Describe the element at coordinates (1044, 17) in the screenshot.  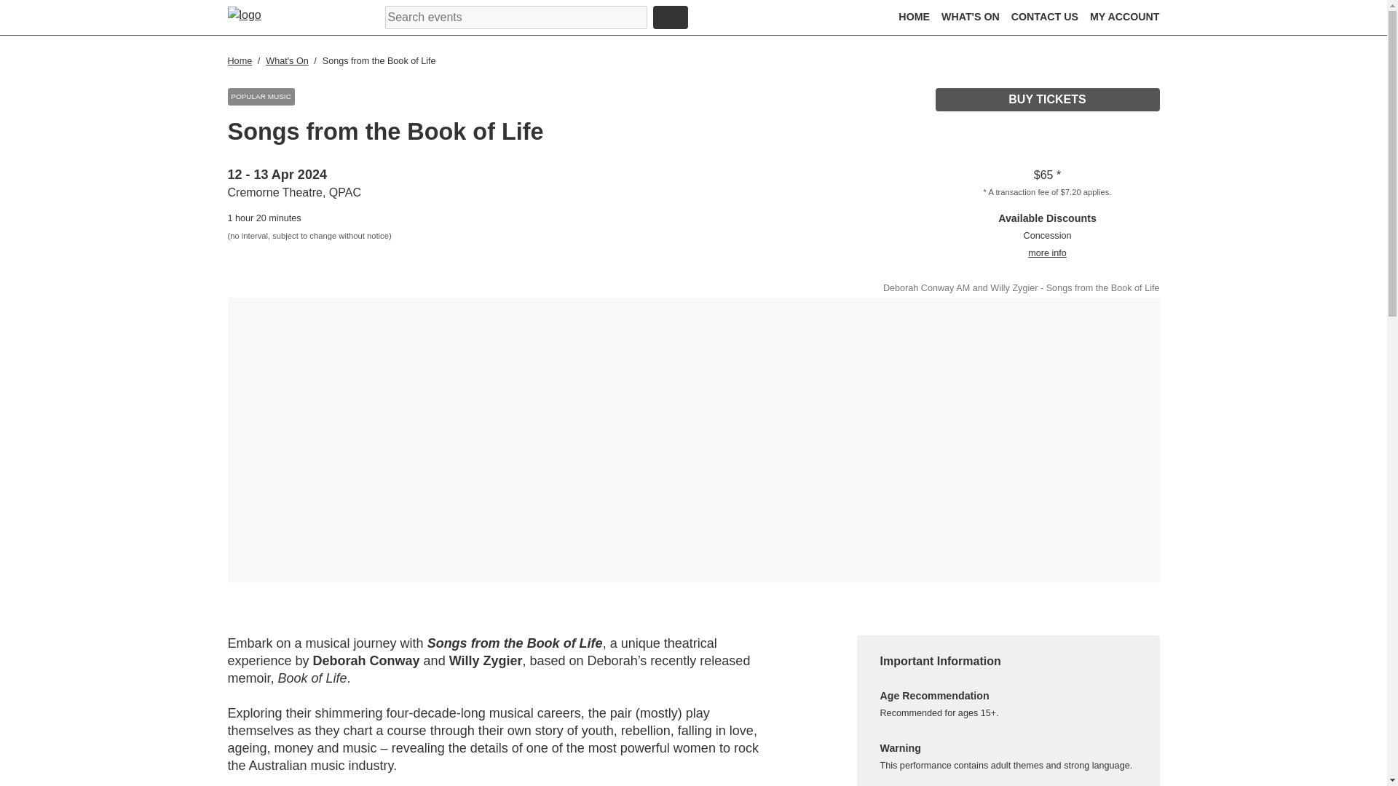
I see `CONTACT US` at that location.